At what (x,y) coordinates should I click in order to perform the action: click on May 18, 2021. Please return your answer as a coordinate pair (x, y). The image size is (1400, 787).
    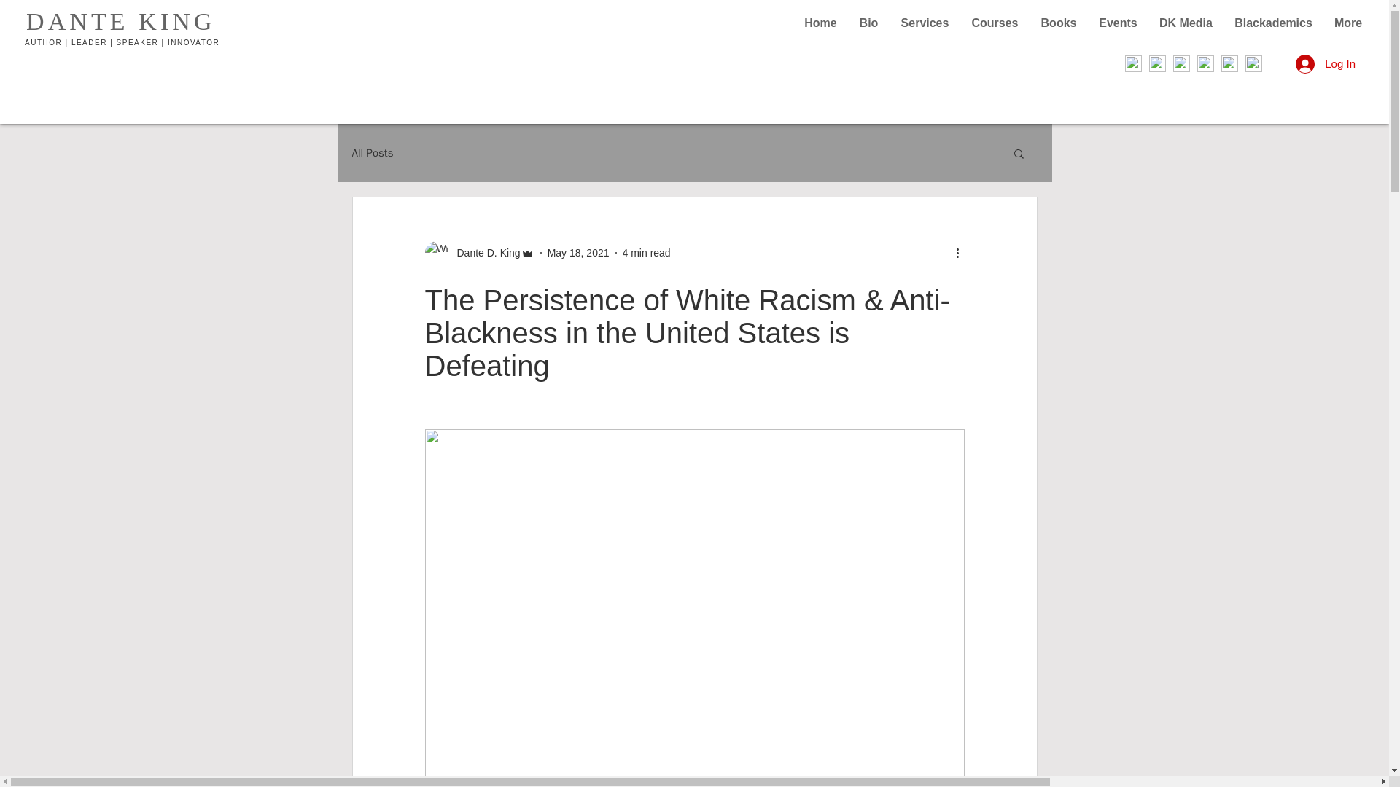
    Looking at the image, I should click on (577, 252).